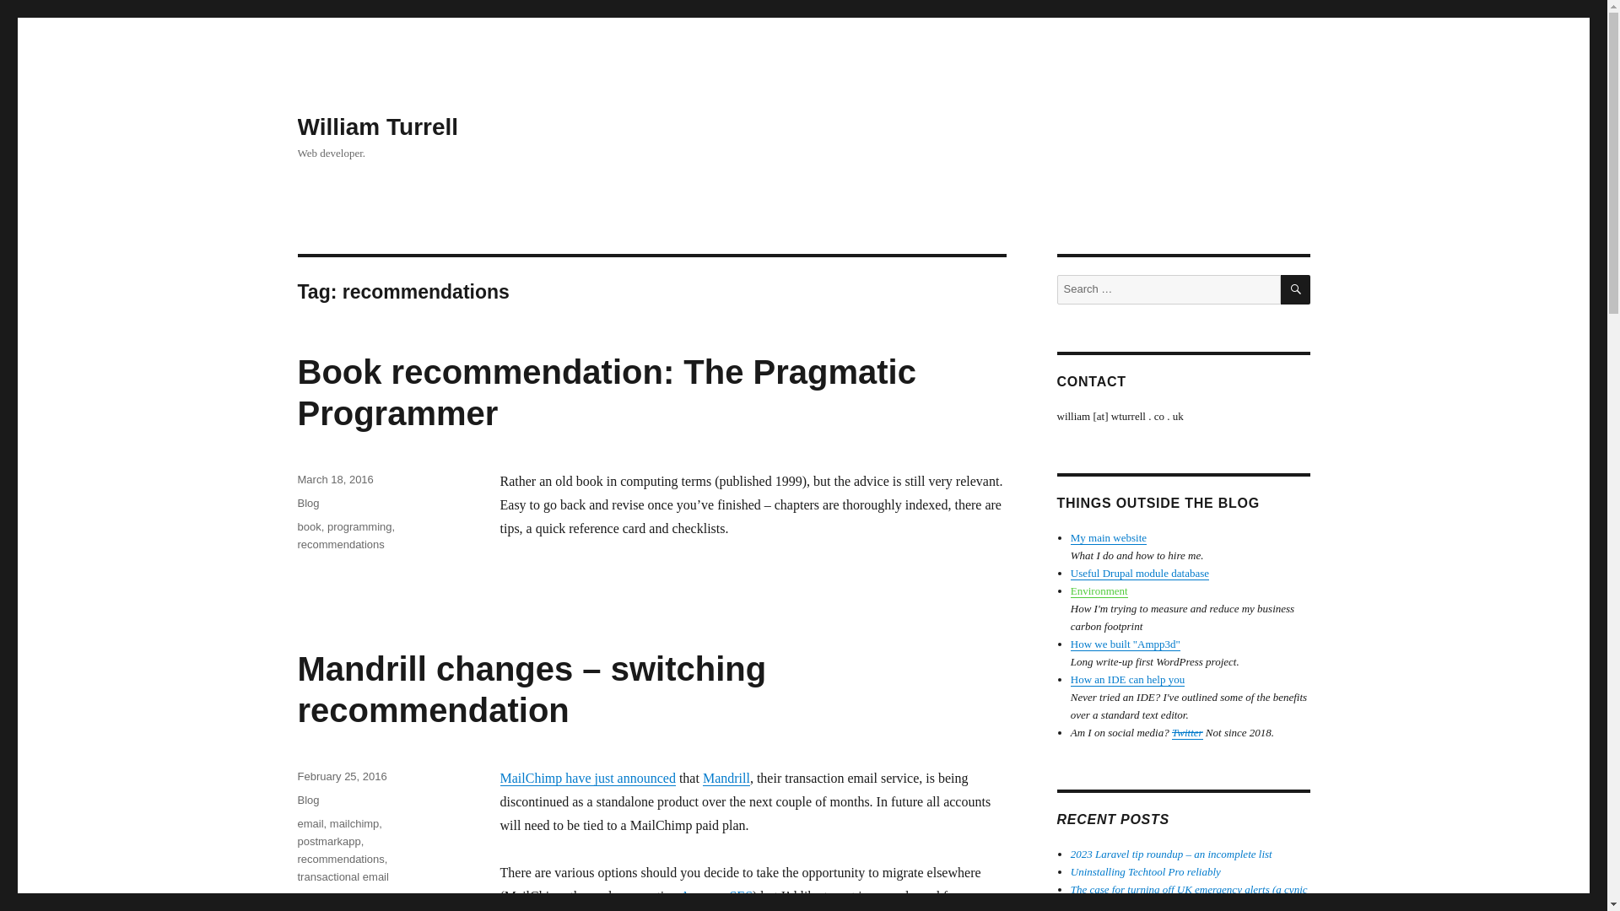 The width and height of the screenshot is (1620, 911). Describe the element at coordinates (1127, 680) in the screenshot. I see `How an IDE can help you` at that location.